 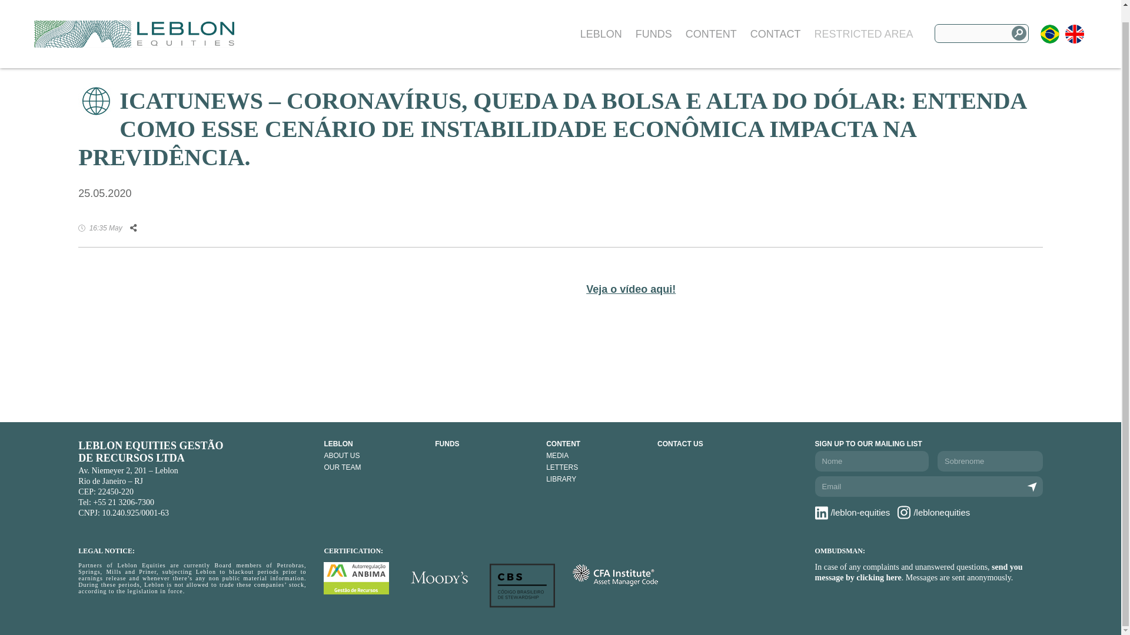 What do you see at coordinates (373, 455) in the screenshot?
I see `ABOUT US` at bounding box center [373, 455].